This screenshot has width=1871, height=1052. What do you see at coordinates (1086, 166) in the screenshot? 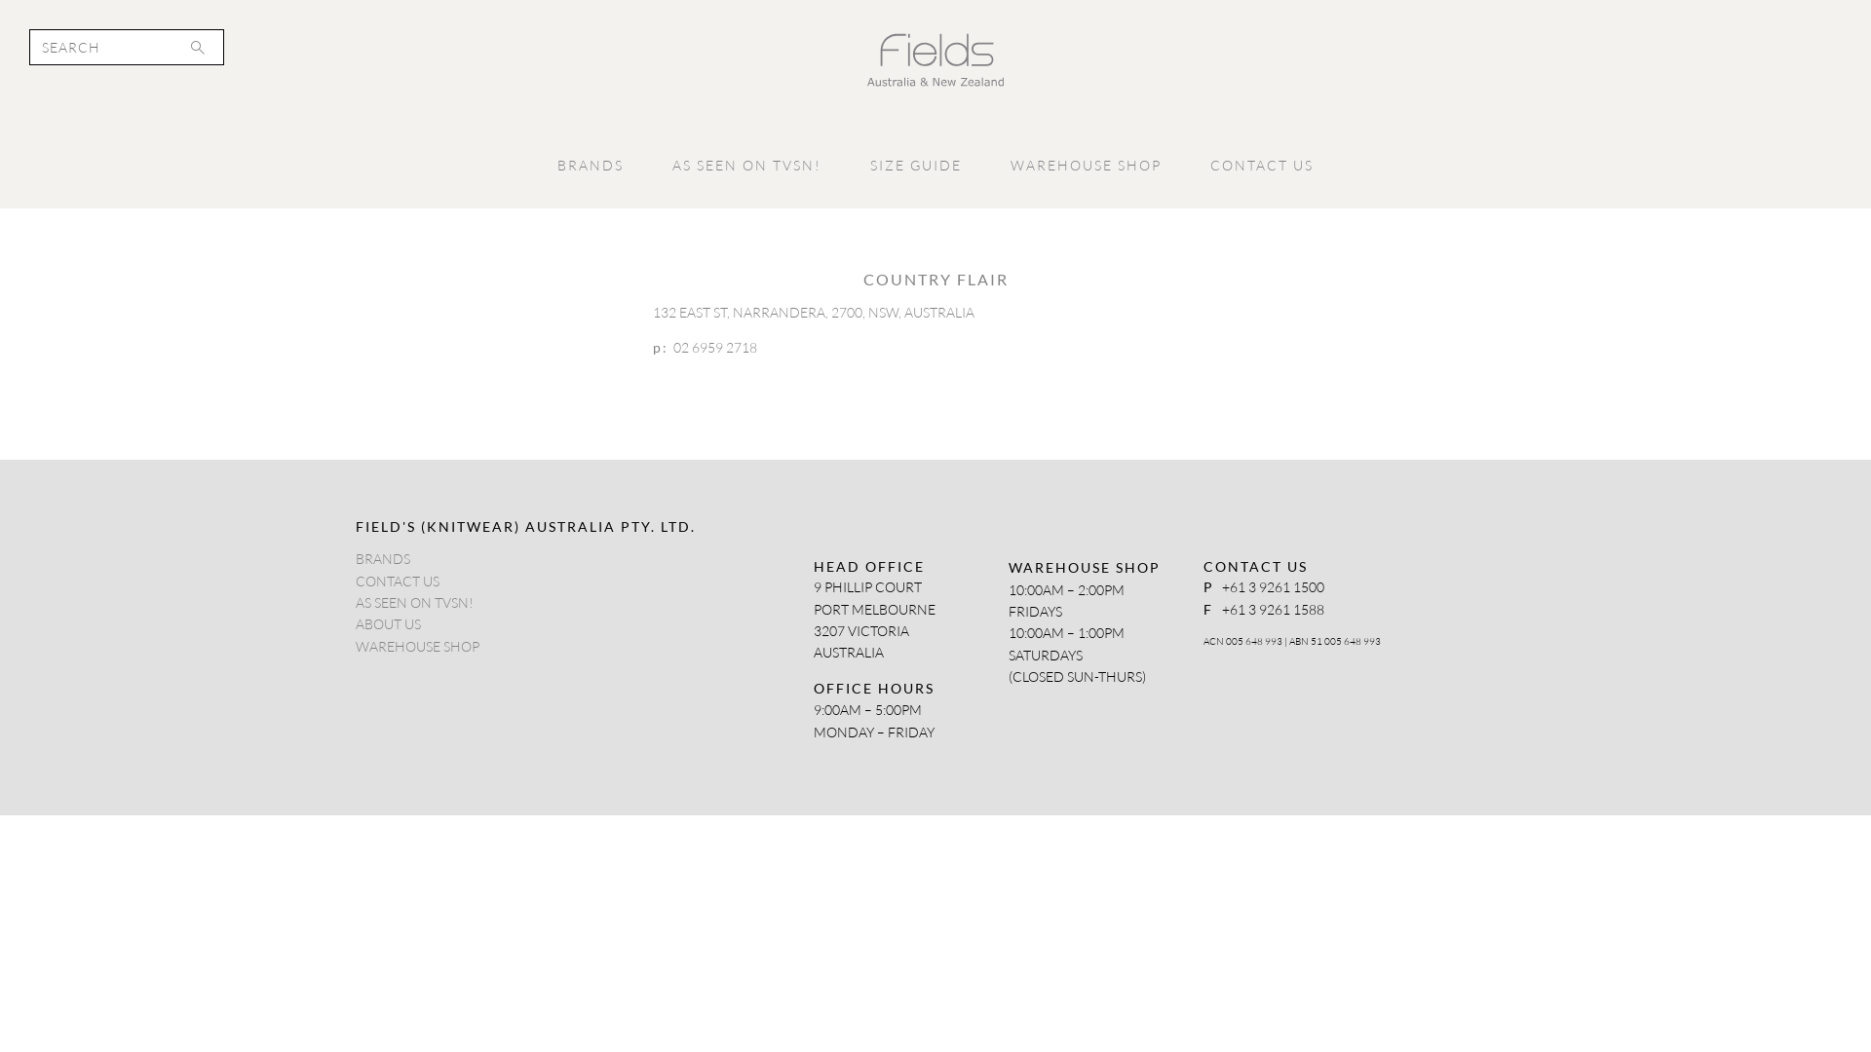
I see `WAREHOUSE SHOP` at bounding box center [1086, 166].